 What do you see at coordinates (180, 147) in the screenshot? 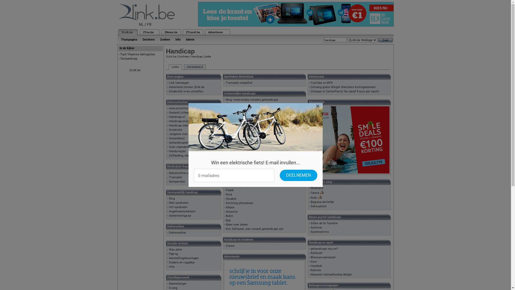
I see `Oost vlaanderen` at bounding box center [180, 147].